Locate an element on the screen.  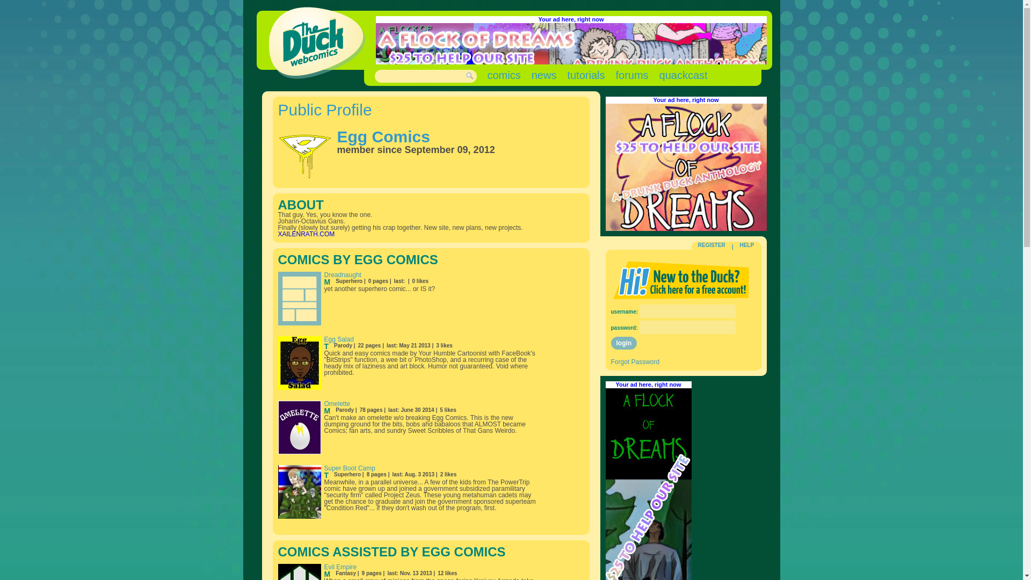
Egg Salad is located at coordinates (339, 339).